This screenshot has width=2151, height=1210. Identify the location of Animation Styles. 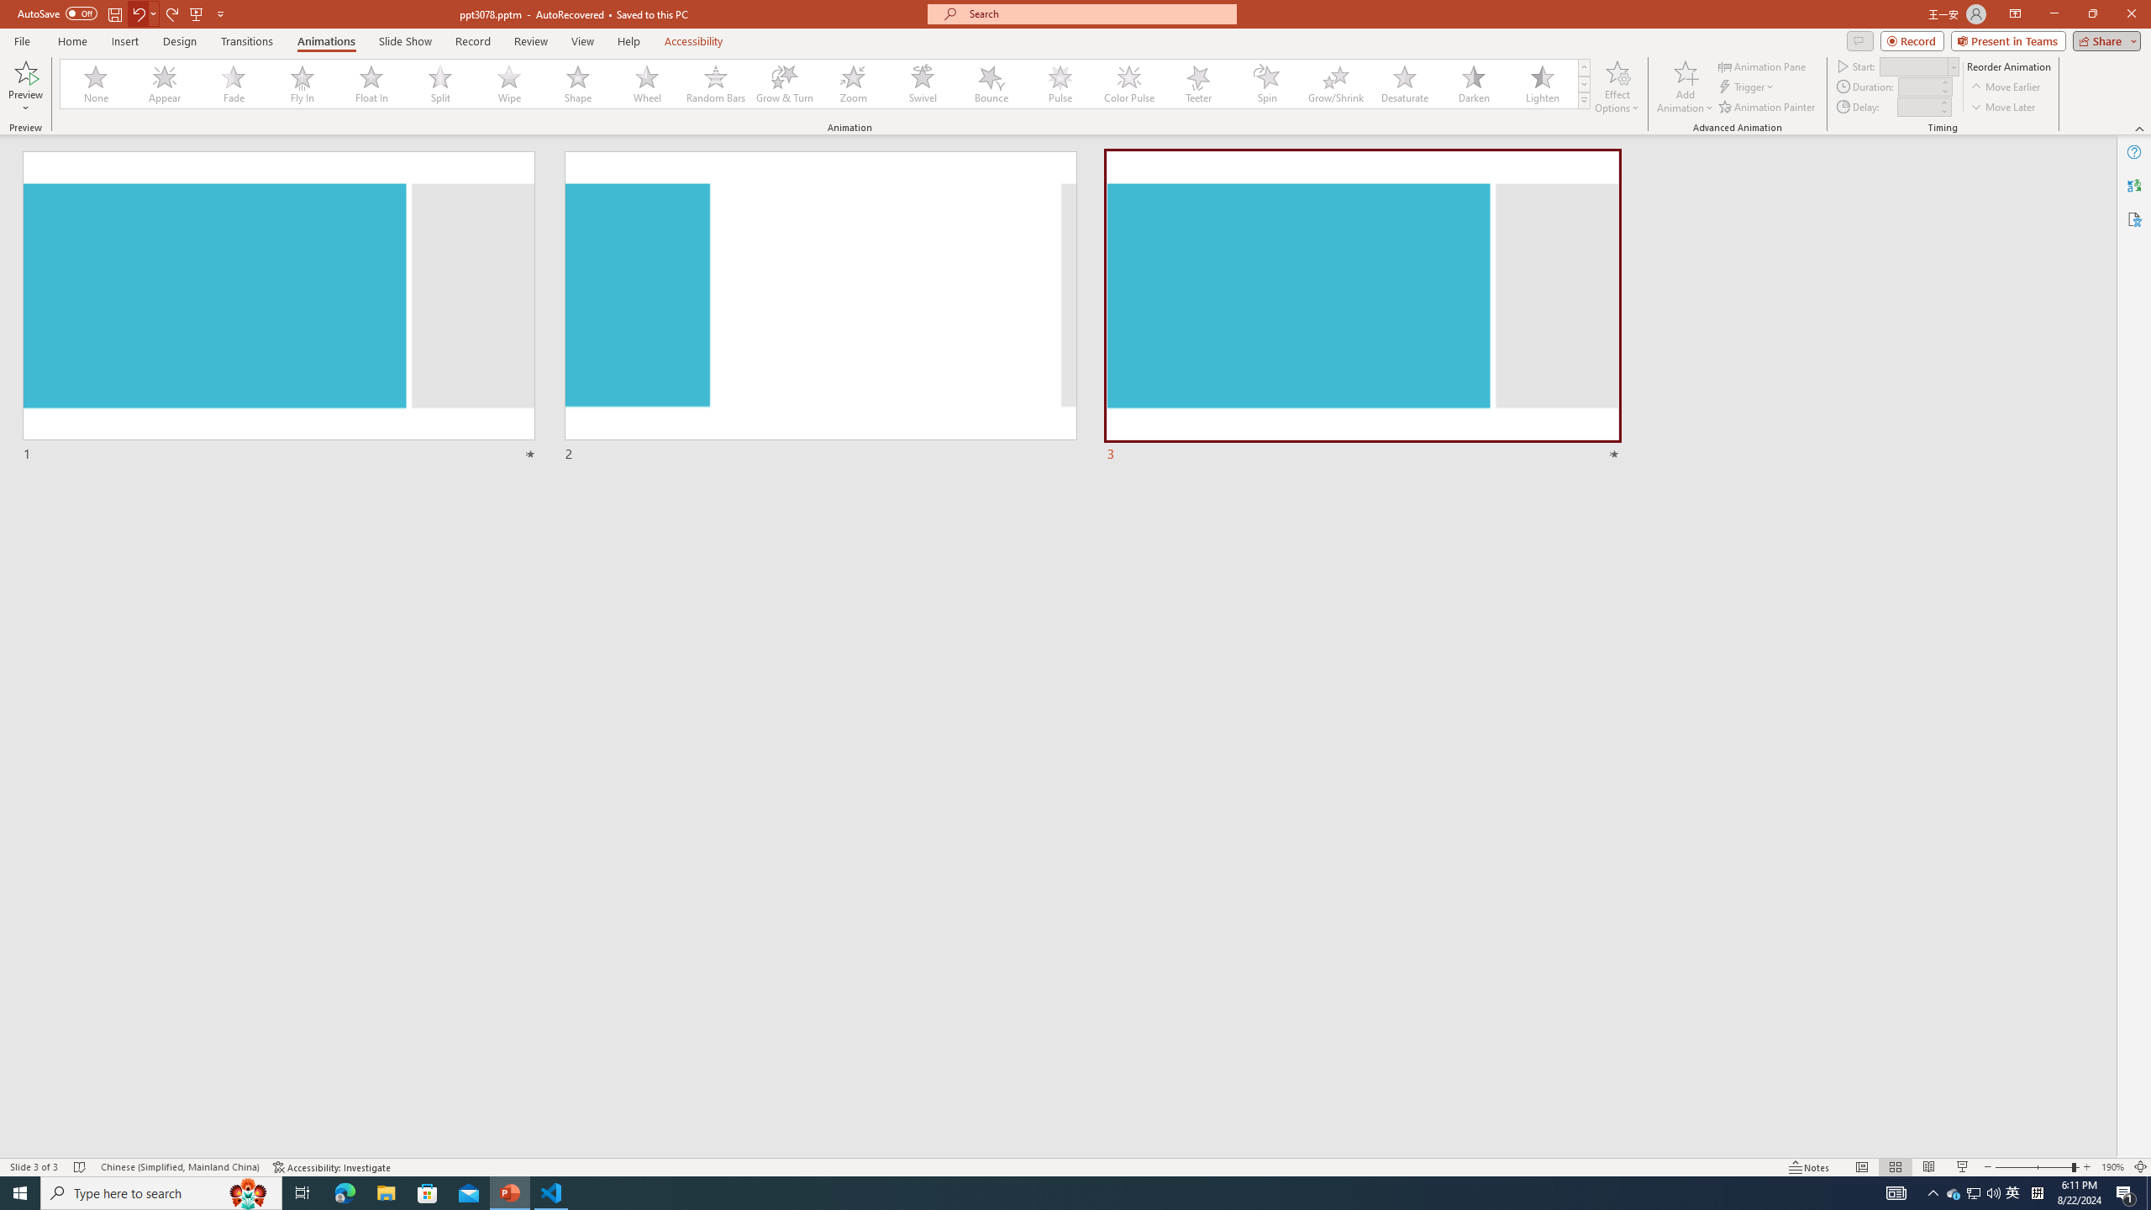
(1584, 100).